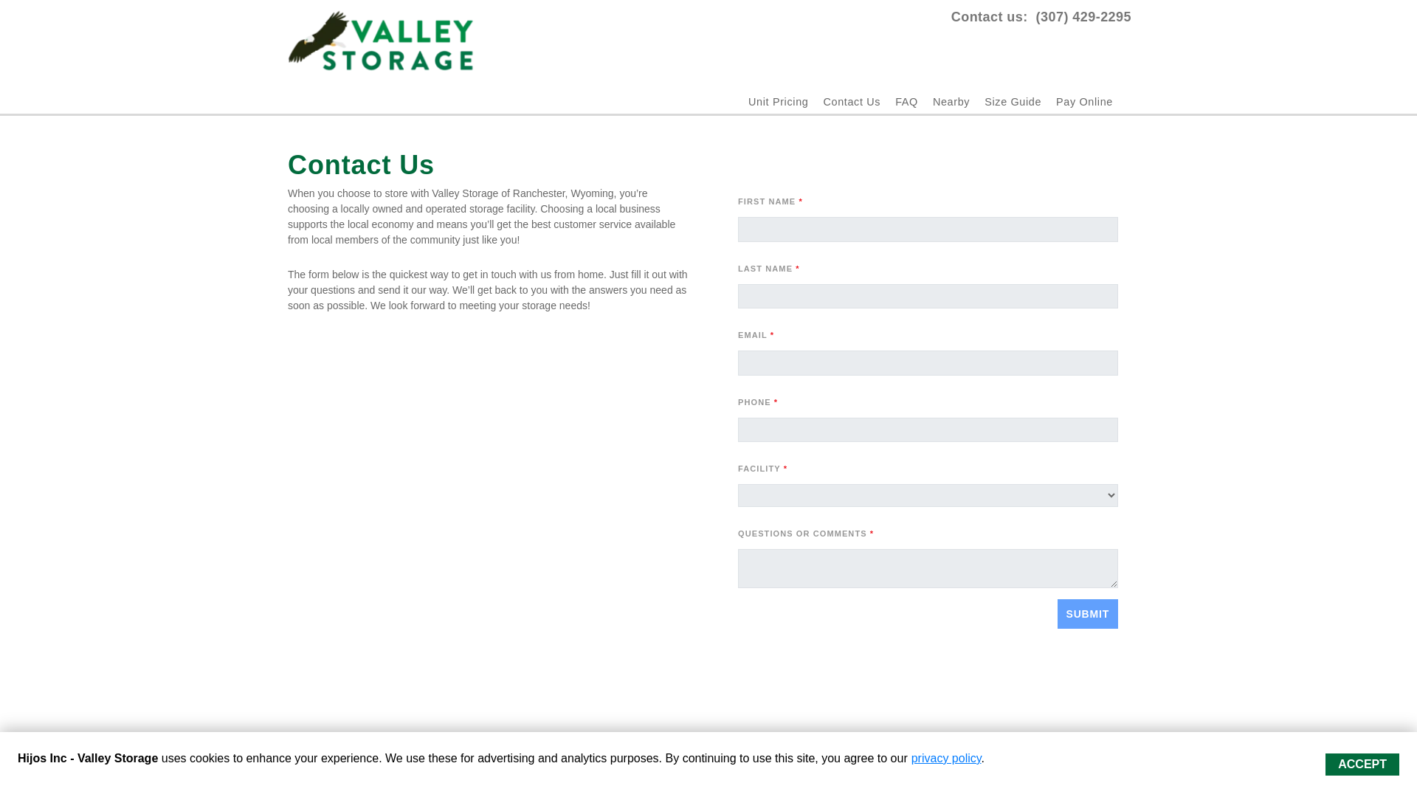 The width and height of the screenshot is (1417, 797). Describe the element at coordinates (1114, 775) in the screenshot. I see `Admin` at that location.